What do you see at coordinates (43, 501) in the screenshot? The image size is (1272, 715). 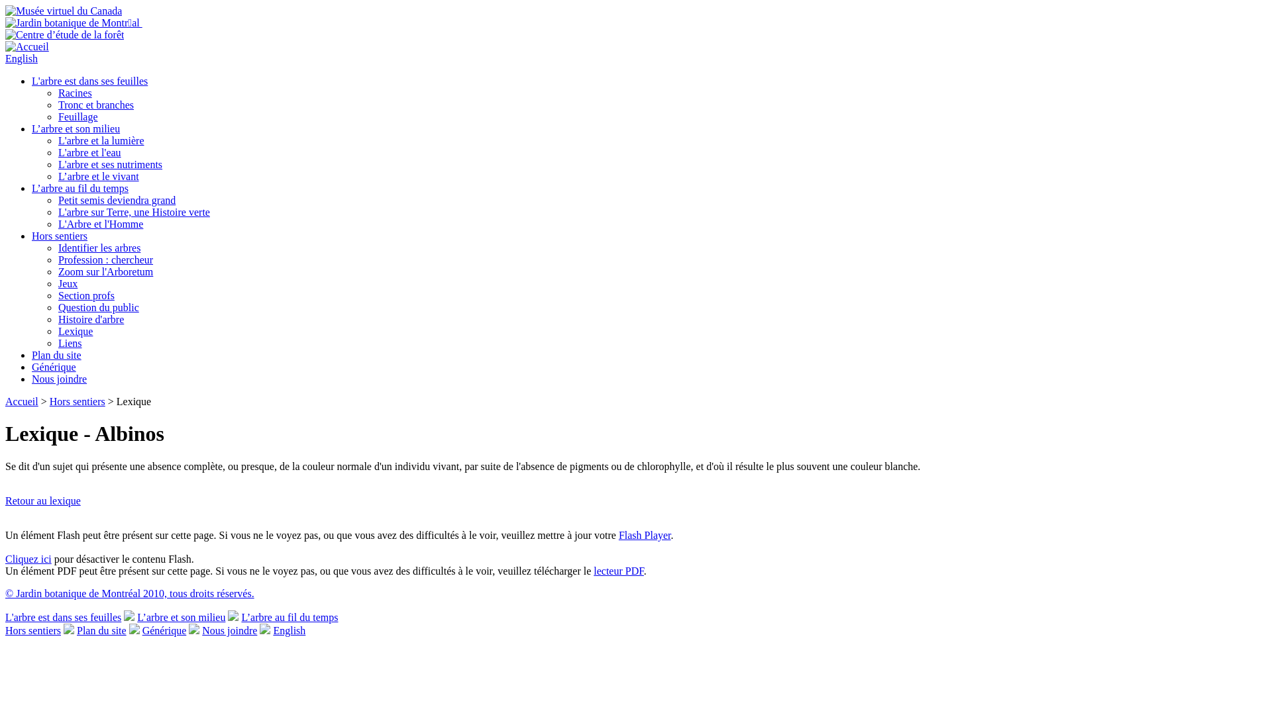 I see `Retour au lexique` at bounding box center [43, 501].